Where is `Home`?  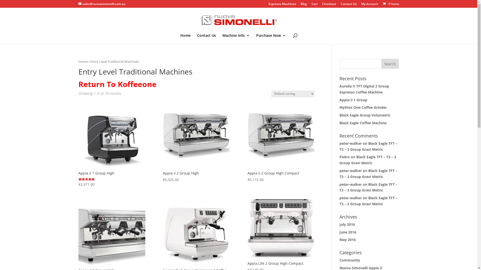
Home is located at coordinates (83, 61).